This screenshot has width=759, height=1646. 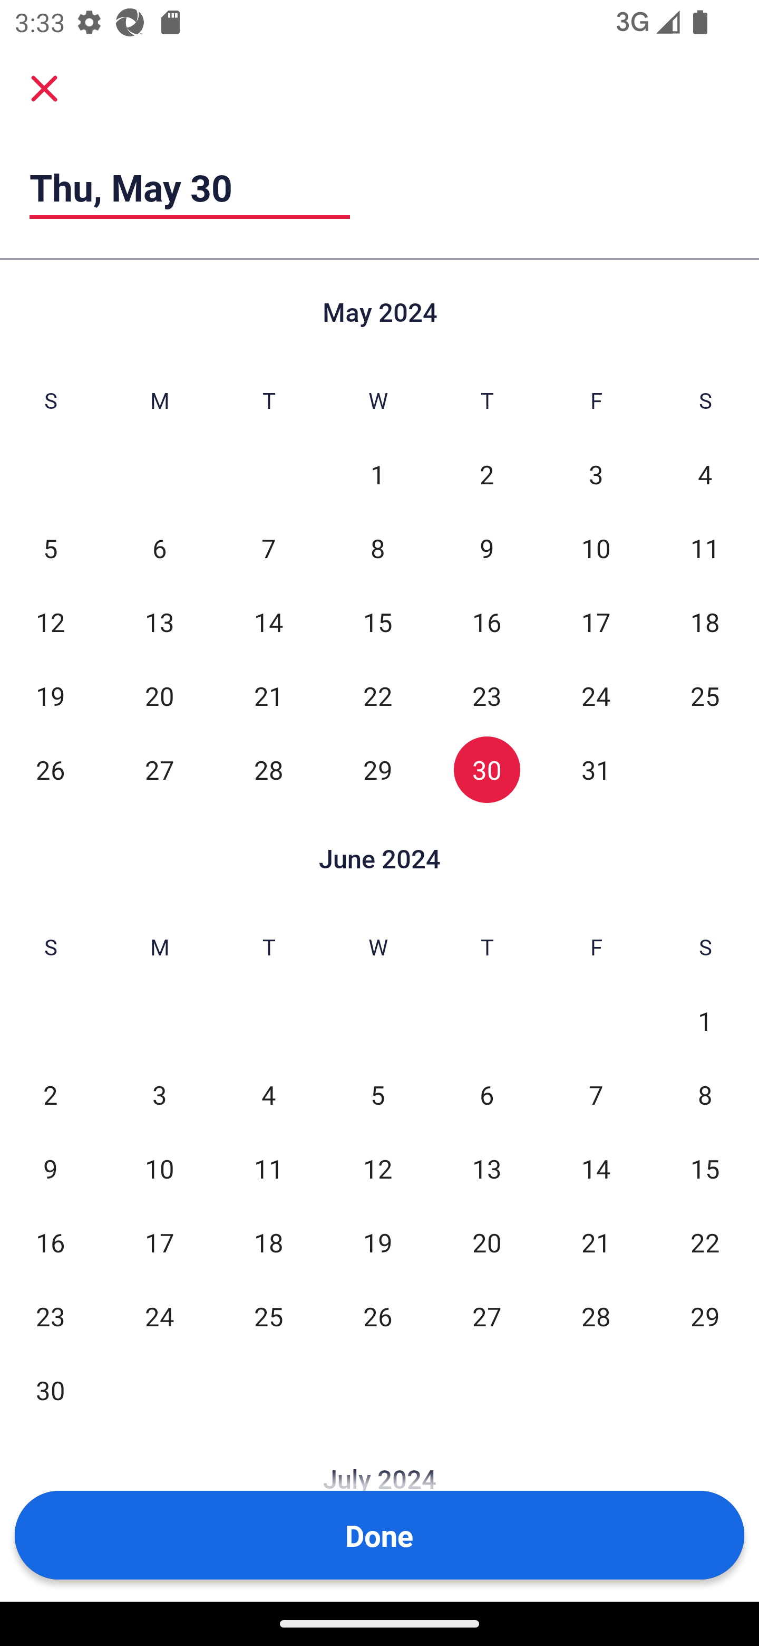 What do you see at coordinates (596, 548) in the screenshot?
I see `10 Fri, May 10, Not Selected` at bounding box center [596, 548].